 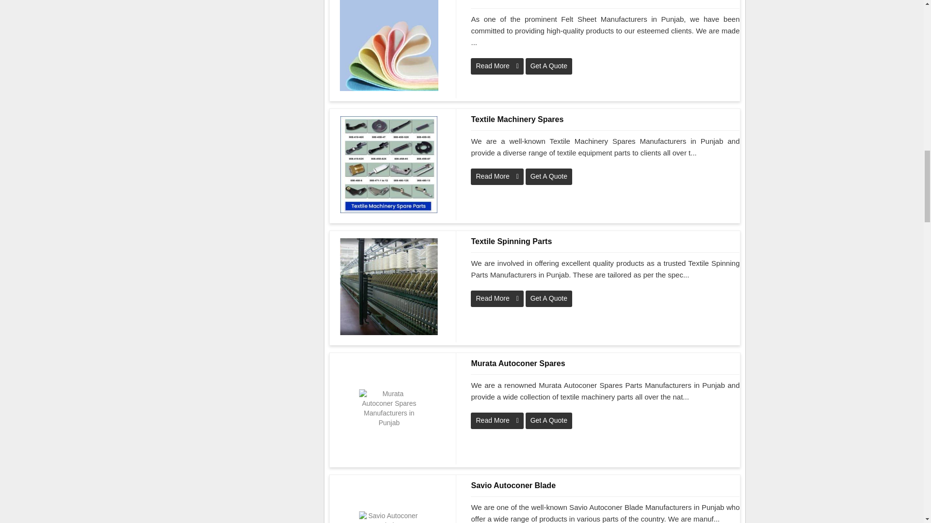 I want to click on Murata Autoconer Spares, so click(x=605, y=363).